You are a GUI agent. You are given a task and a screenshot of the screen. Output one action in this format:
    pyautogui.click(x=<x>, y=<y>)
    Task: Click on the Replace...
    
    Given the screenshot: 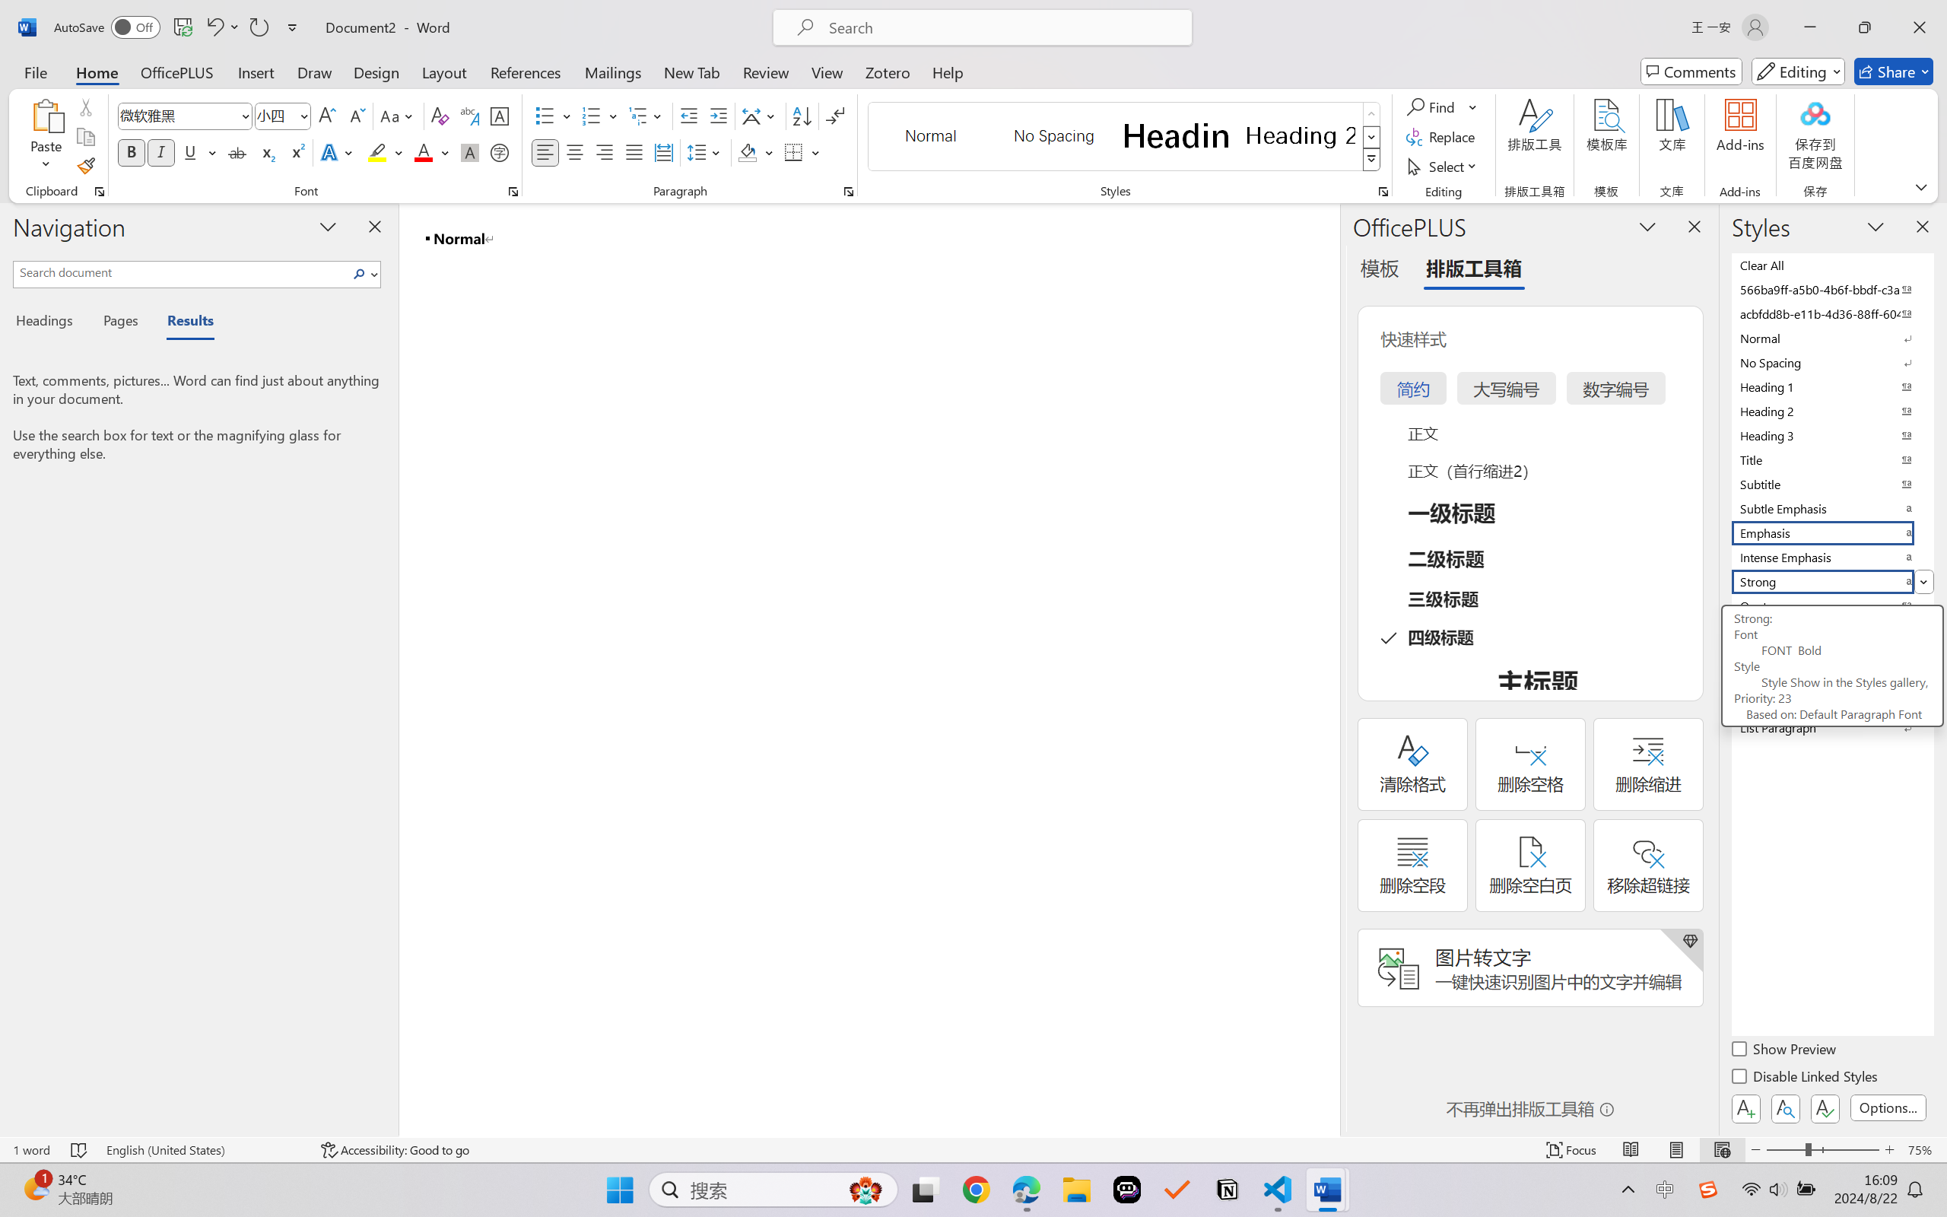 What is the action you would take?
    pyautogui.click(x=1442, y=137)
    